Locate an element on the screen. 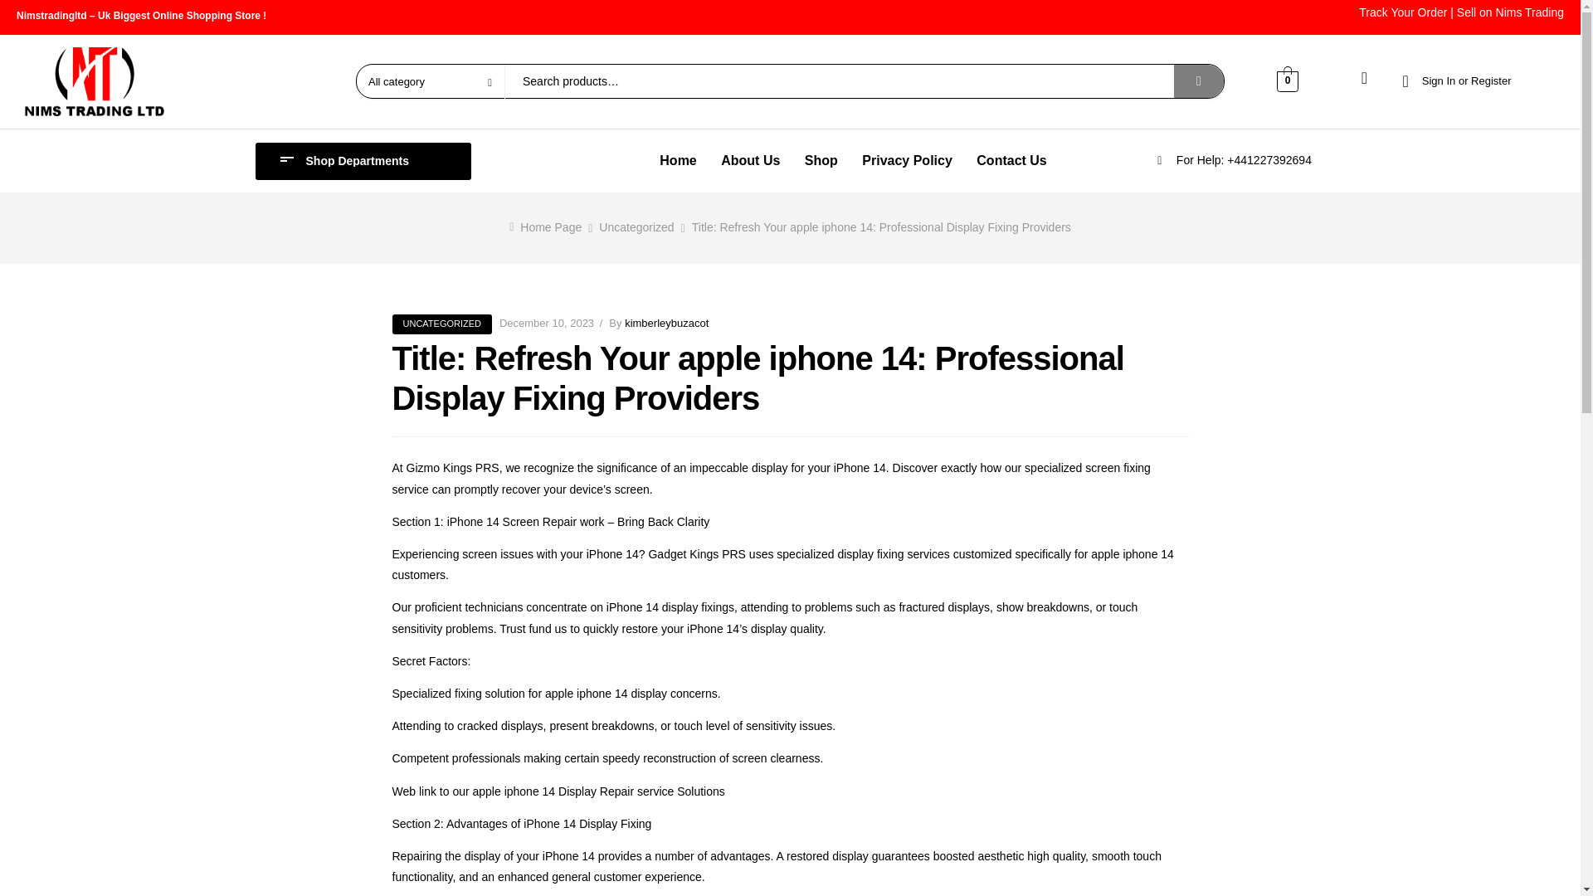 This screenshot has height=896, width=1593. Uncategorized is located at coordinates (636, 226).